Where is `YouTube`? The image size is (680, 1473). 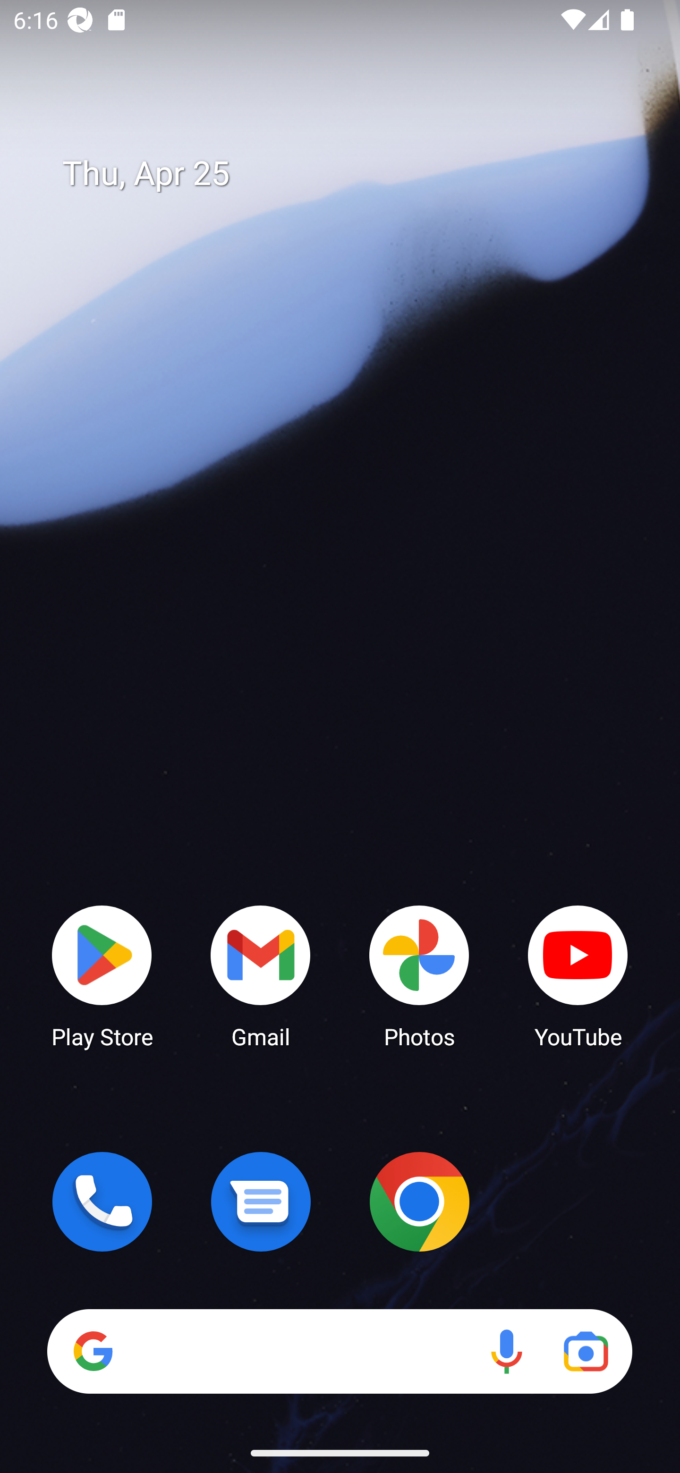 YouTube is located at coordinates (578, 975).